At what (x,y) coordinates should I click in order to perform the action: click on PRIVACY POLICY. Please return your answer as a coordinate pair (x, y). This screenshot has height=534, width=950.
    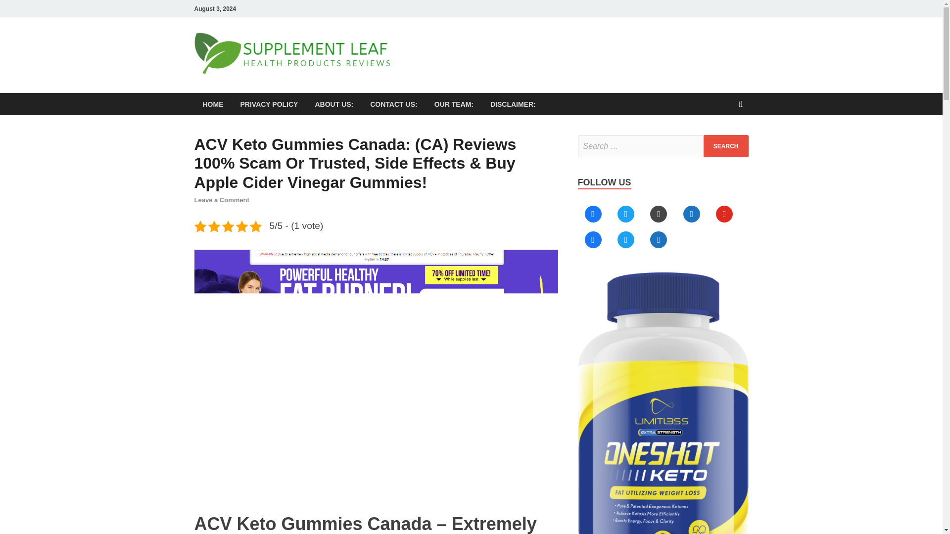
    Looking at the image, I should click on (269, 104).